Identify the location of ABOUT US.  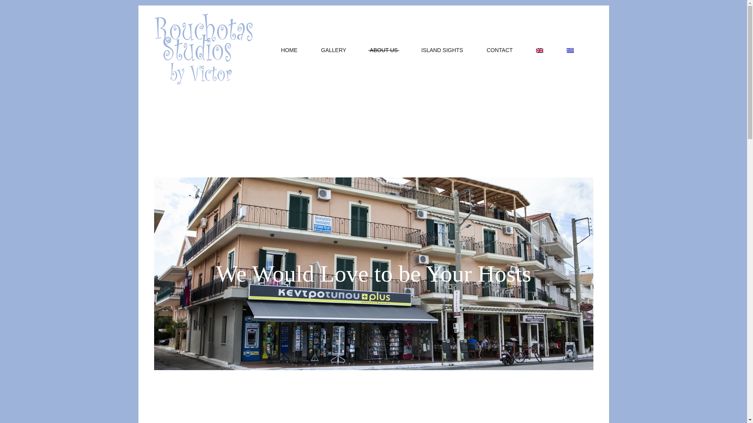
(384, 50).